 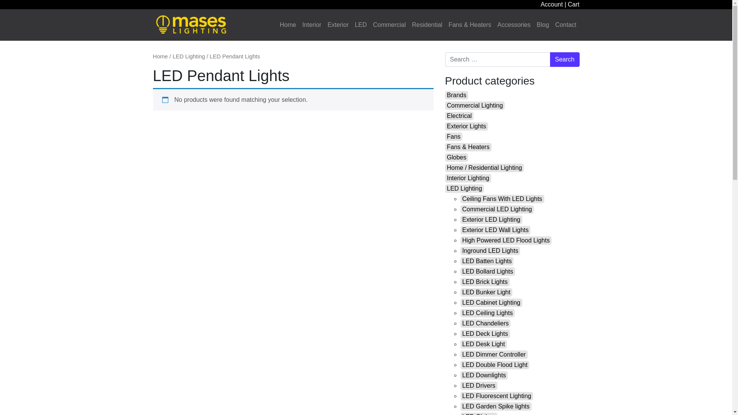 I want to click on Accessories, so click(x=514, y=25).